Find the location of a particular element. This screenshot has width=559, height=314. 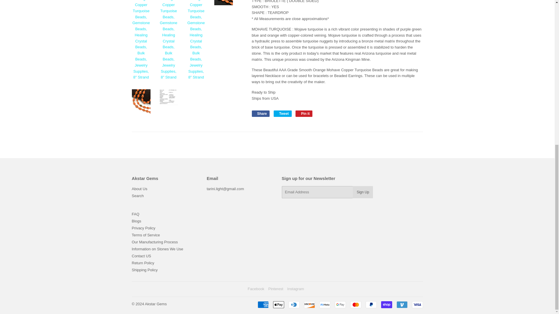

Visa is located at coordinates (417, 304).